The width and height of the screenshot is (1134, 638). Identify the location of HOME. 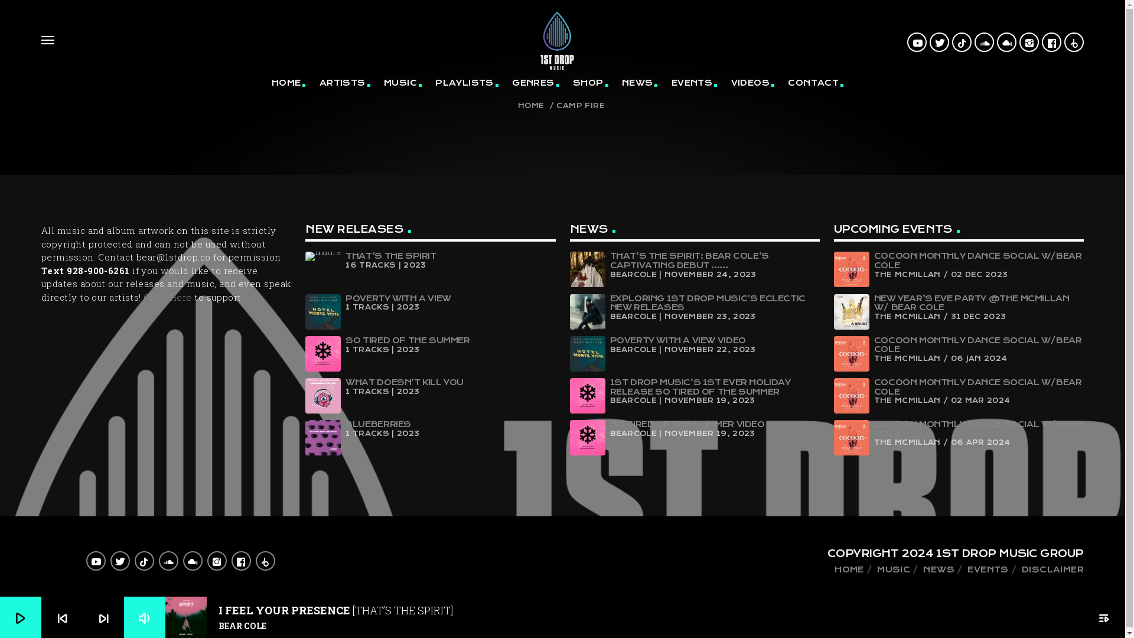
(288, 83).